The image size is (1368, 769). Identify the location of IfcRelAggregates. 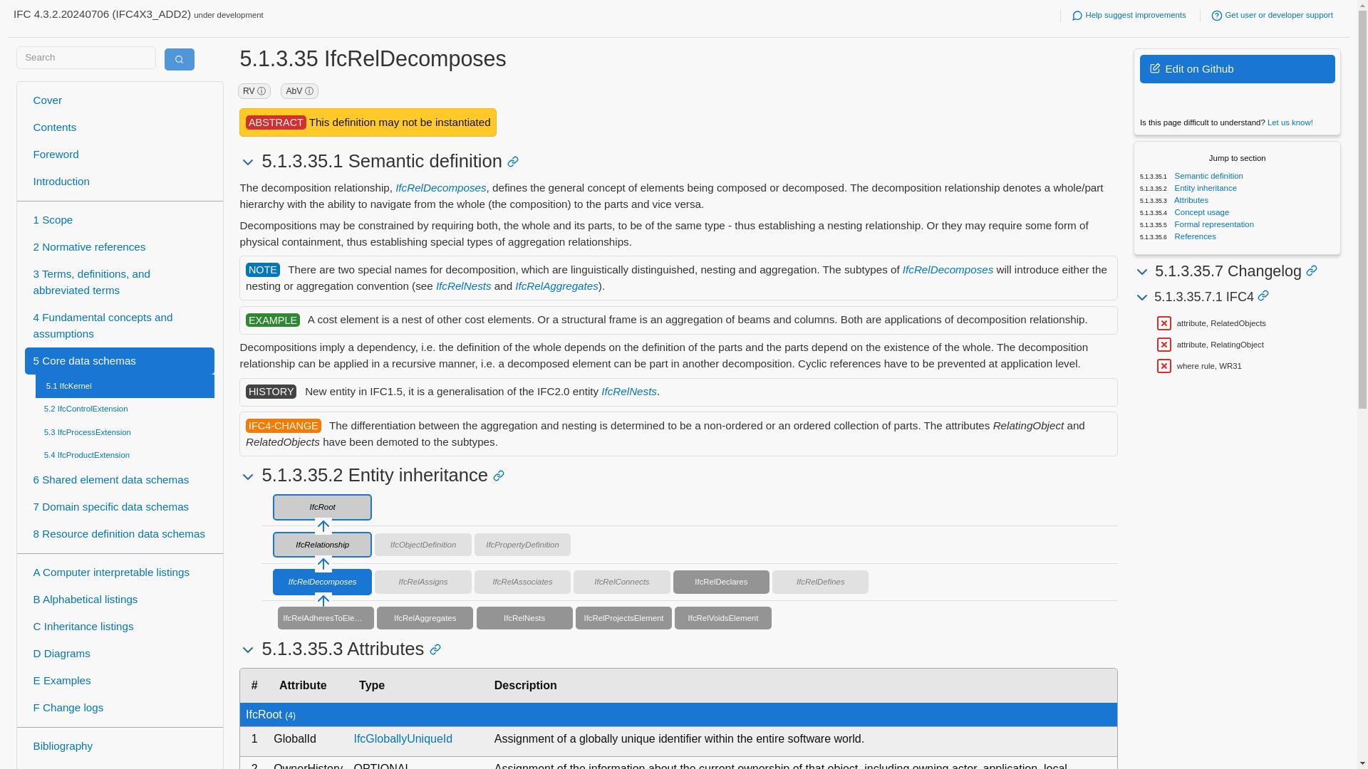
(557, 286).